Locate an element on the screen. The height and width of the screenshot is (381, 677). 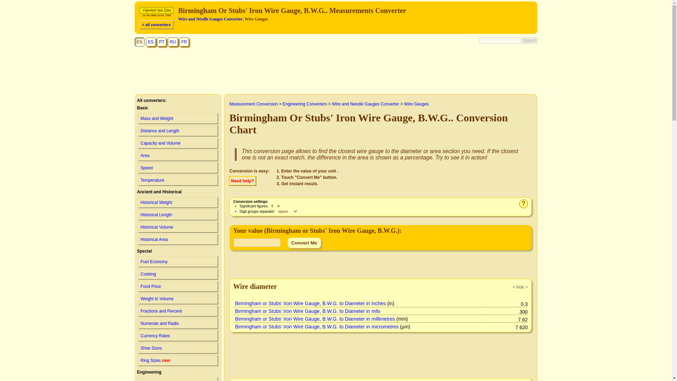
Historical Length is located at coordinates (178, 214).